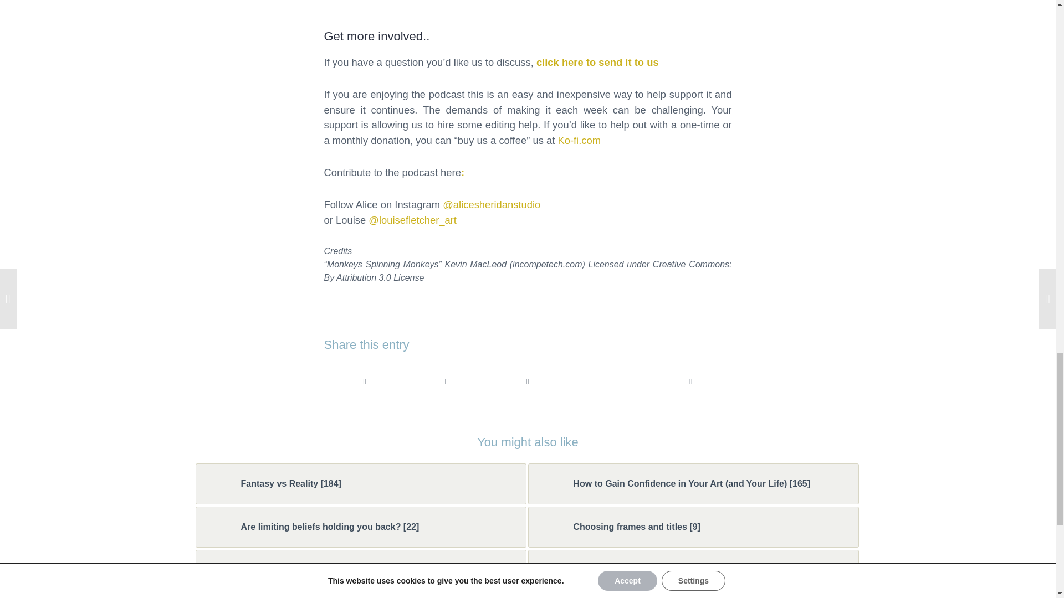 The width and height of the screenshot is (1064, 598). I want to click on Ep 184 Fanatsy Reality, so click(216, 483).